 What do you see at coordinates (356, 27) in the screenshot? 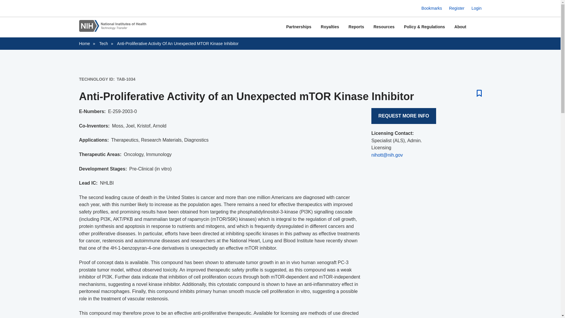
I see `Reports` at bounding box center [356, 27].